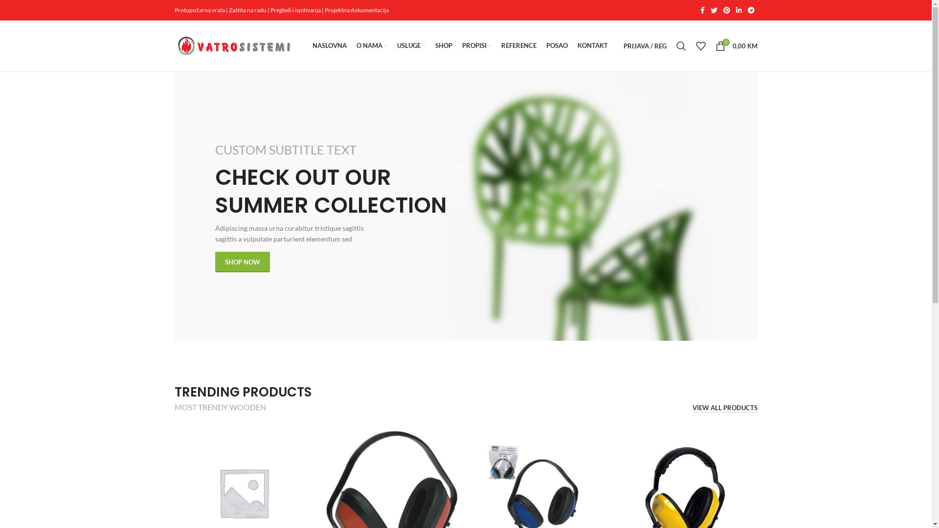 Image resolution: width=939 pixels, height=528 pixels. What do you see at coordinates (586, 201) in the screenshot?
I see `Log in` at bounding box center [586, 201].